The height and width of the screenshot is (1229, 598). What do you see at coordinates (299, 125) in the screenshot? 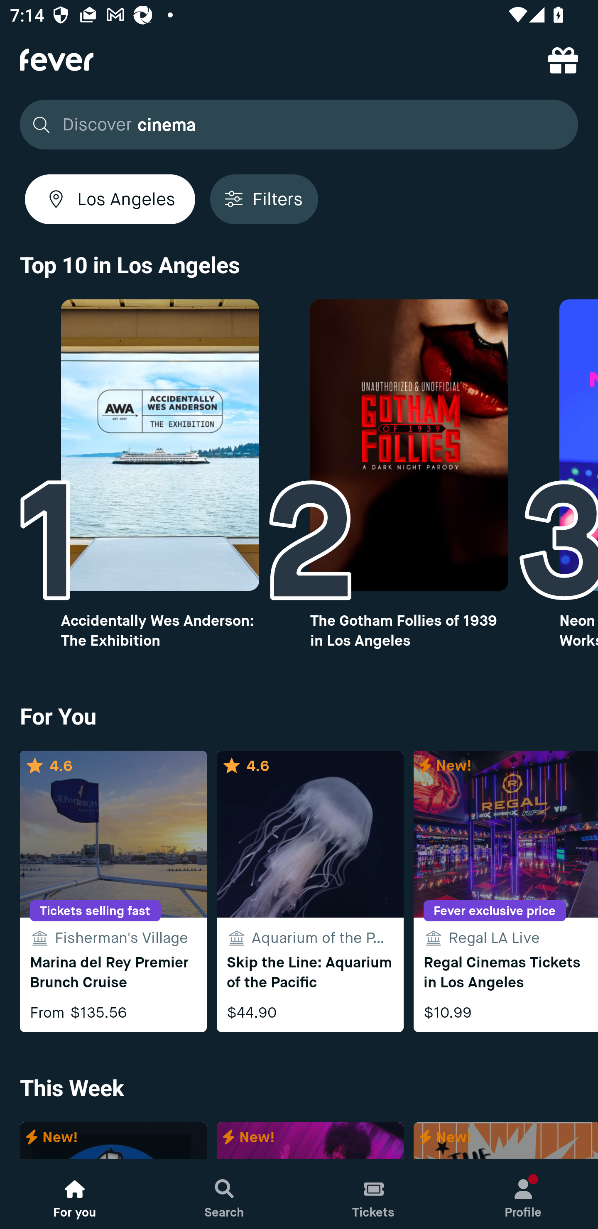
I see `Discover cinema` at bounding box center [299, 125].